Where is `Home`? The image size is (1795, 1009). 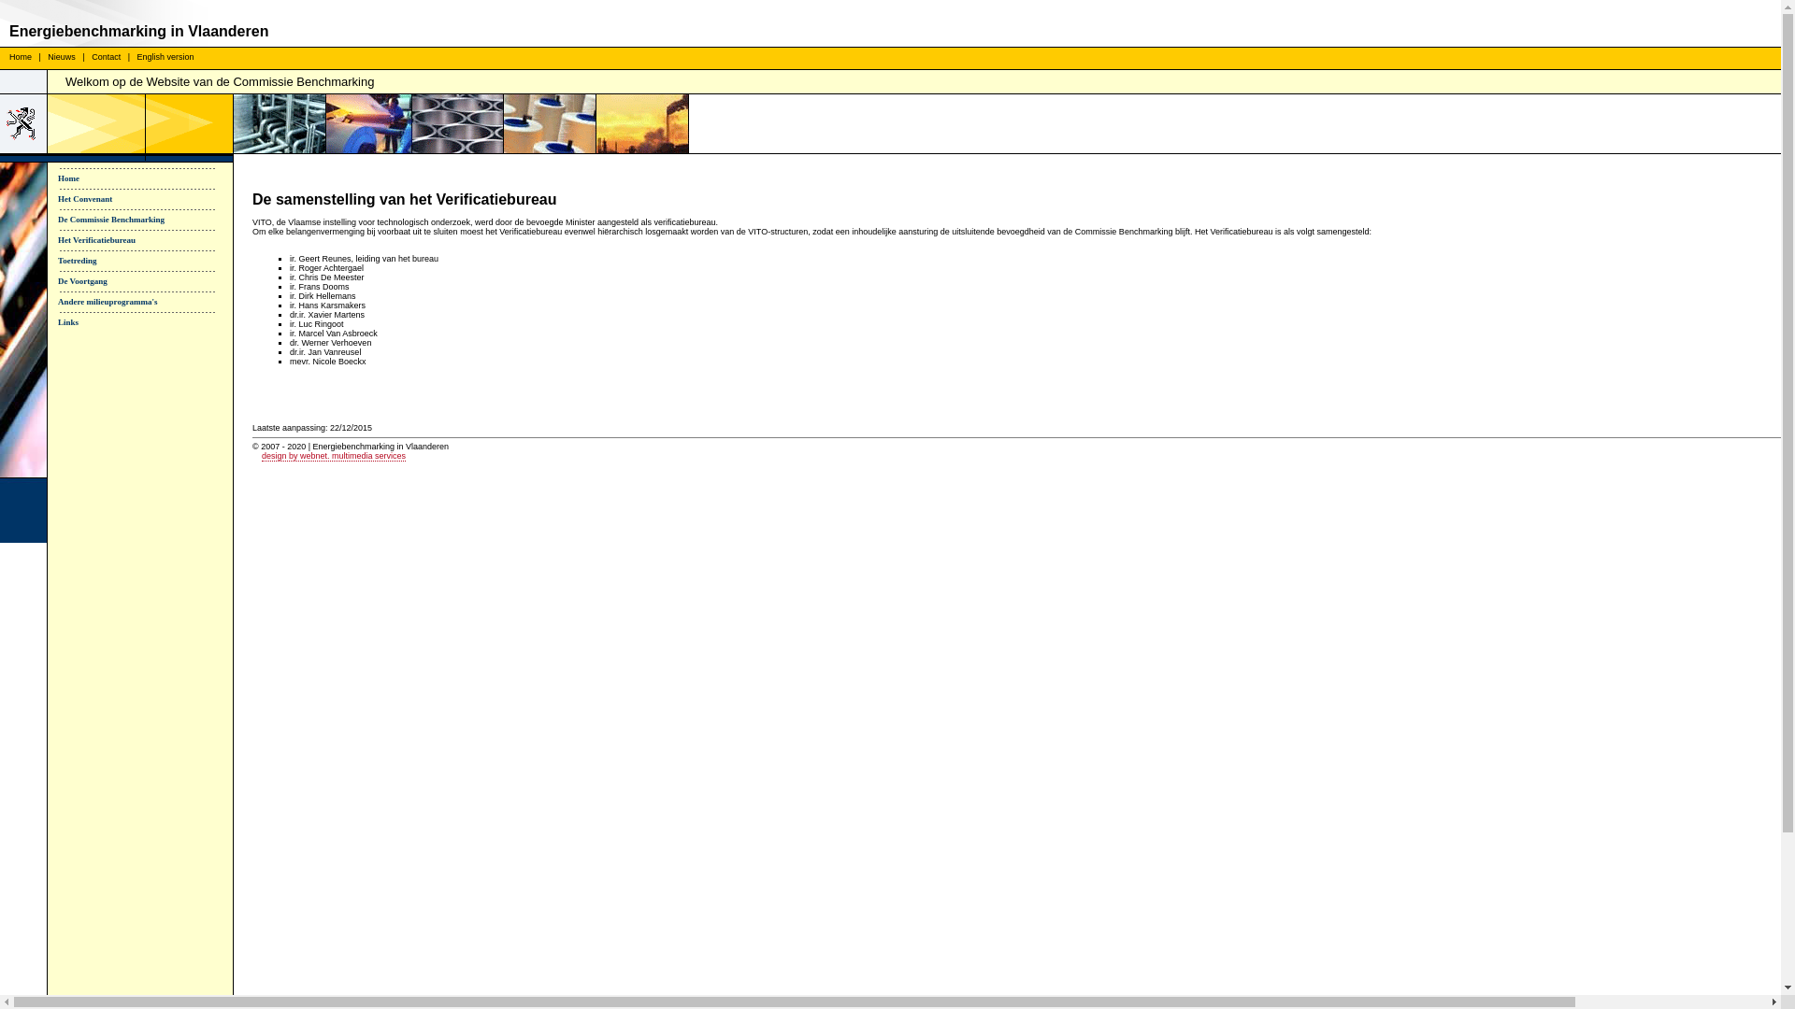
Home is located at coordinates (21, 57).